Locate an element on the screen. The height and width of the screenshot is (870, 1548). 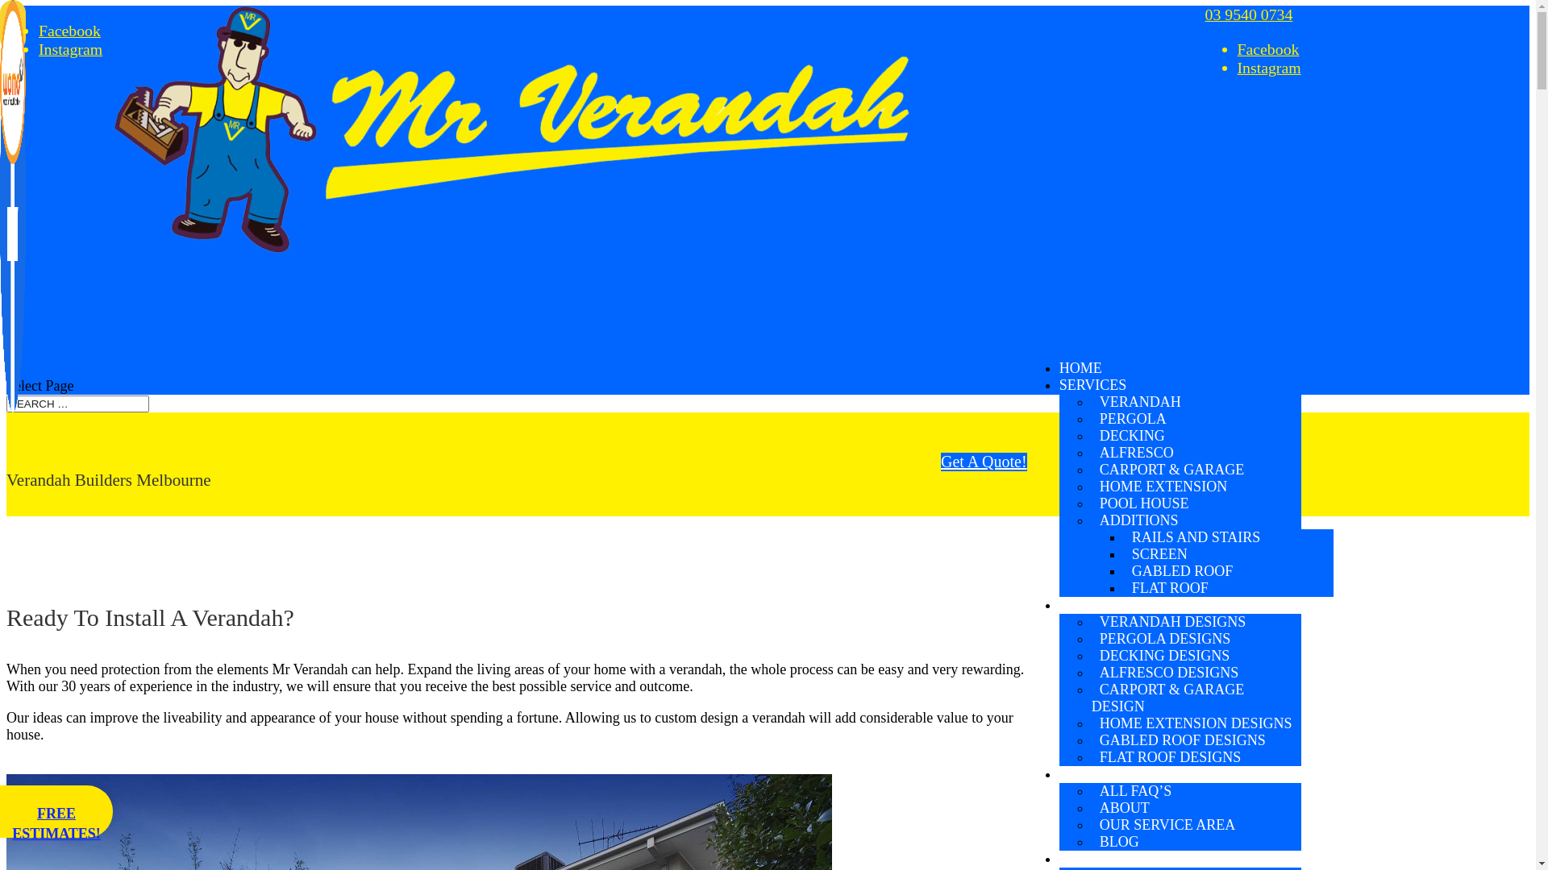
03 9540 0734 is located at coordinates (1250, 14).